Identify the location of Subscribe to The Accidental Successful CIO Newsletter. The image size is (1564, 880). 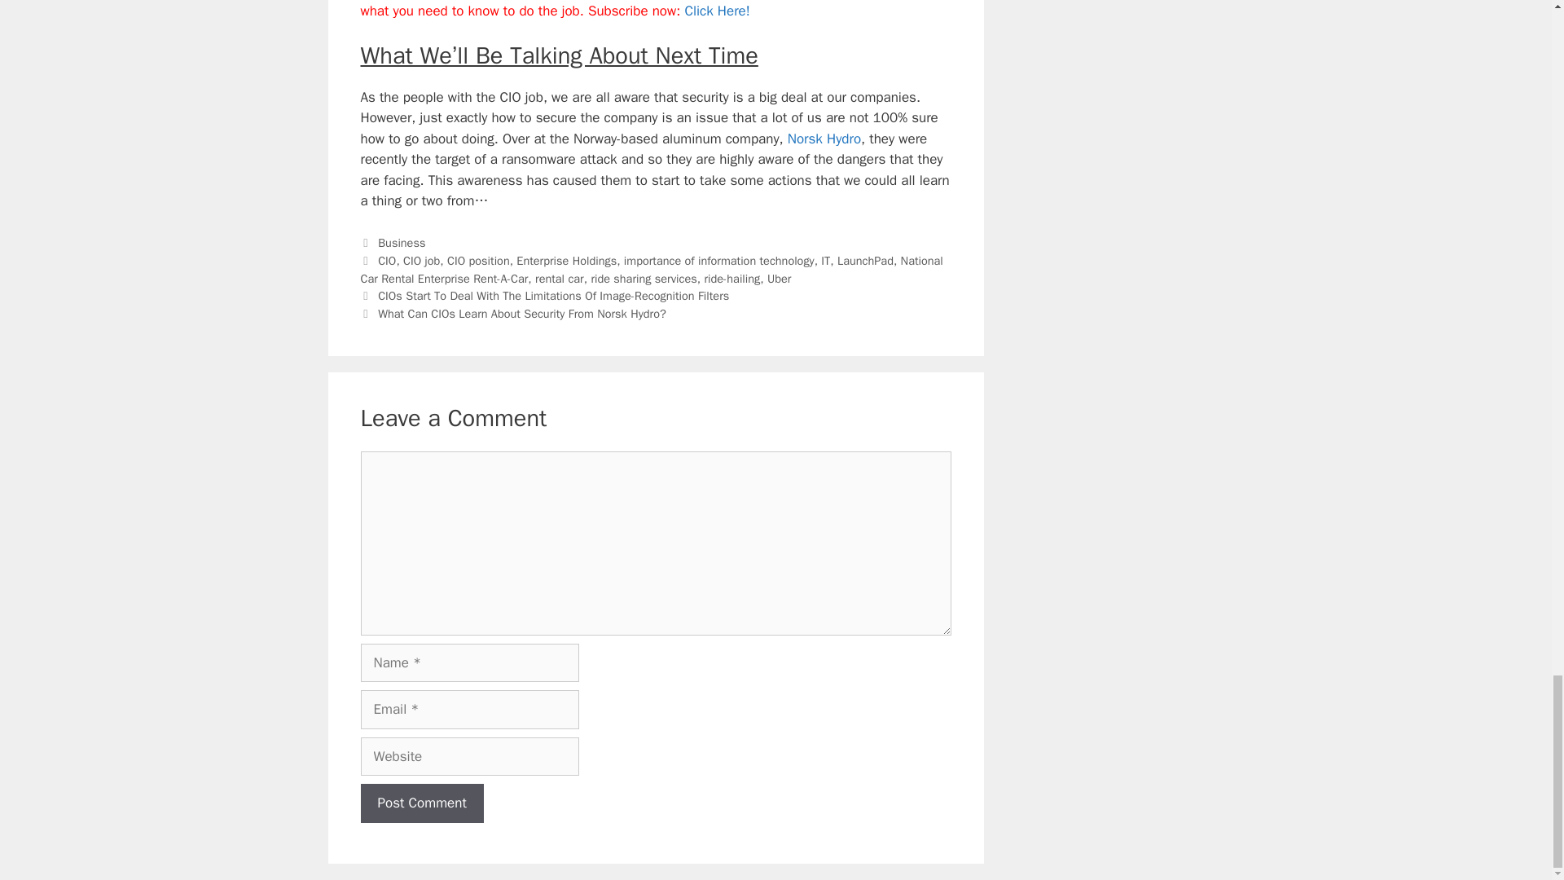
(717, 11).